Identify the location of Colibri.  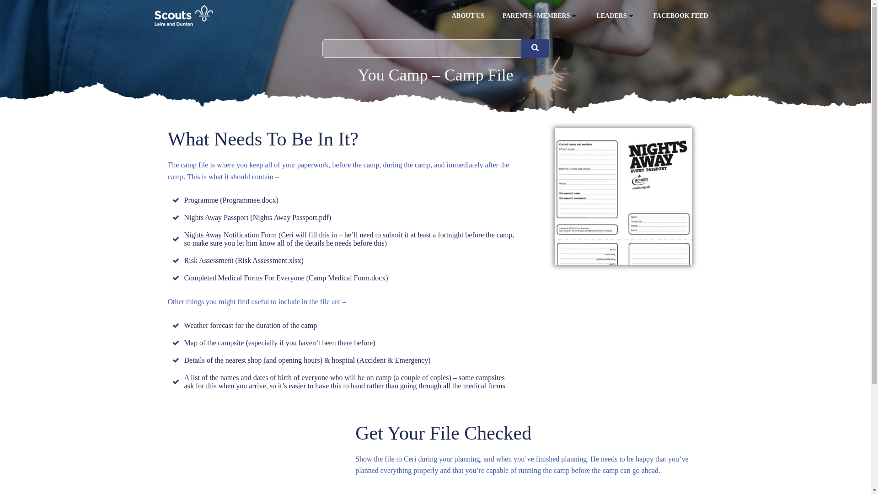
(548, 467).